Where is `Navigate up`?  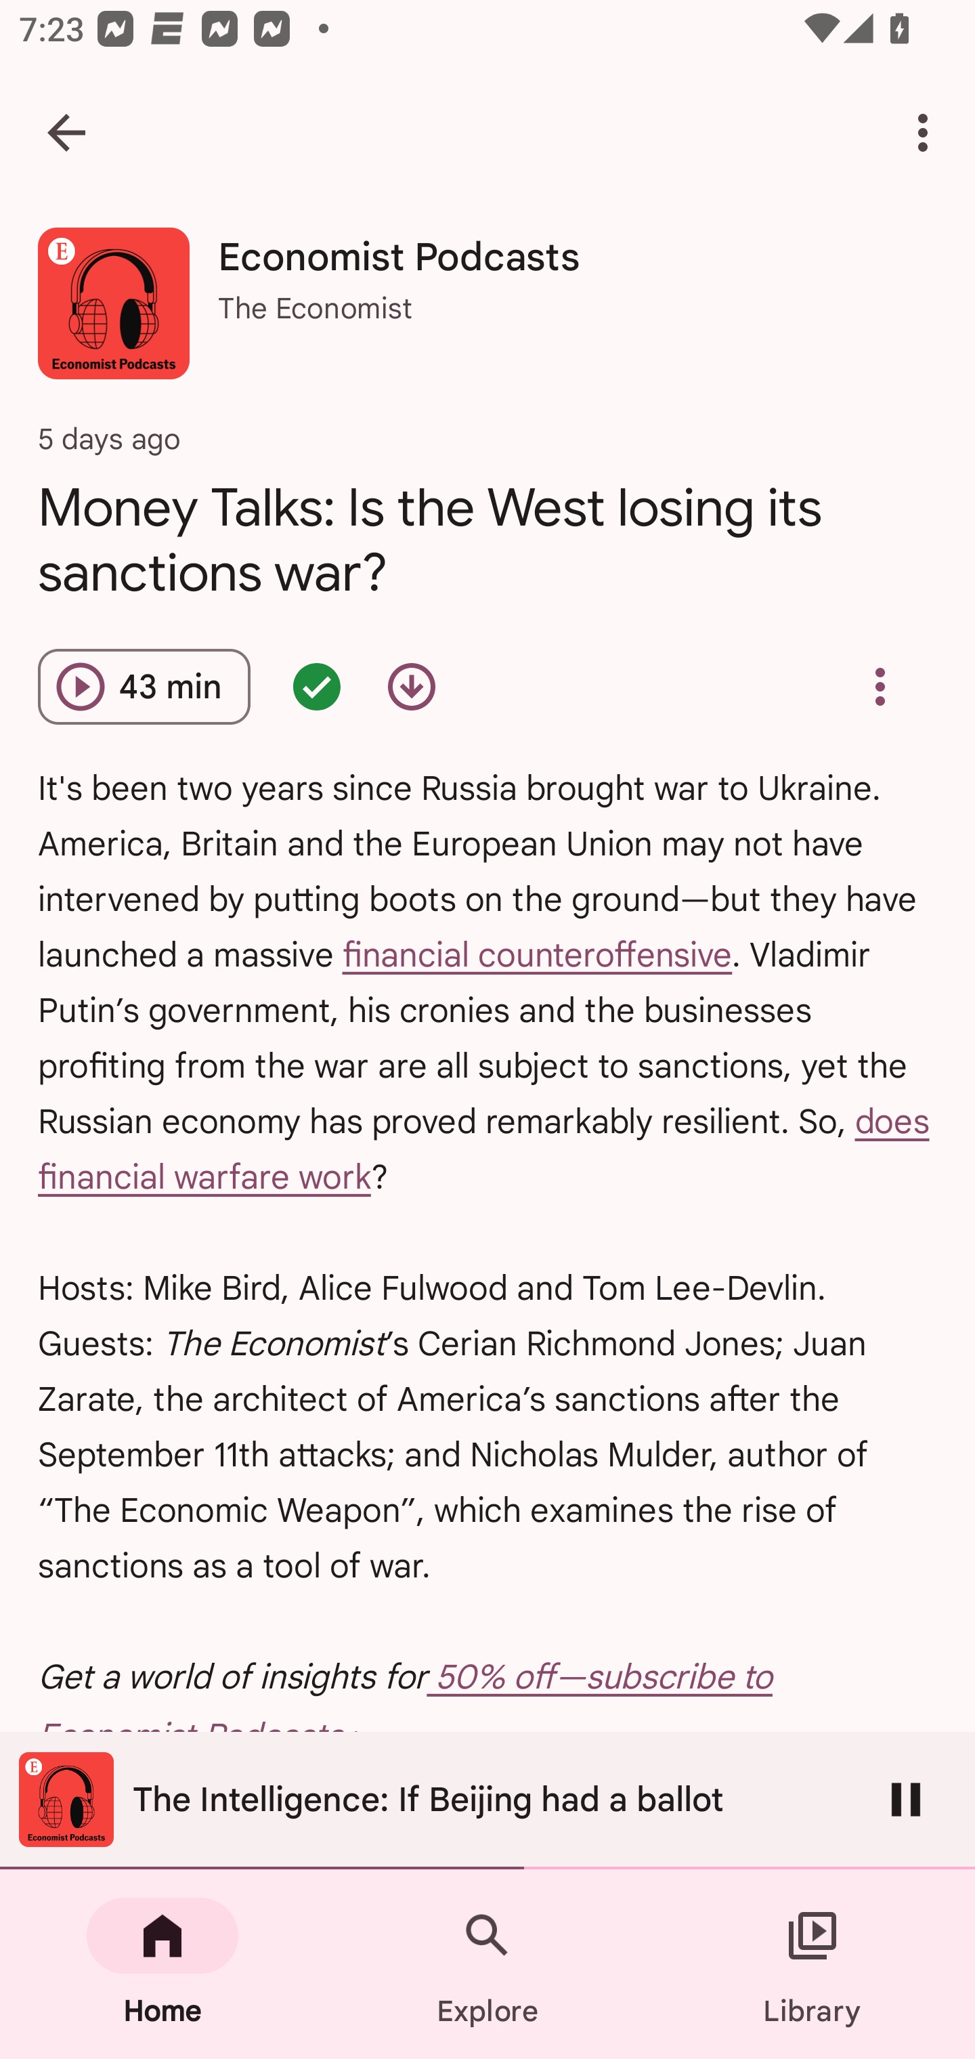
Navigate up is located at coordinates (66, 133).